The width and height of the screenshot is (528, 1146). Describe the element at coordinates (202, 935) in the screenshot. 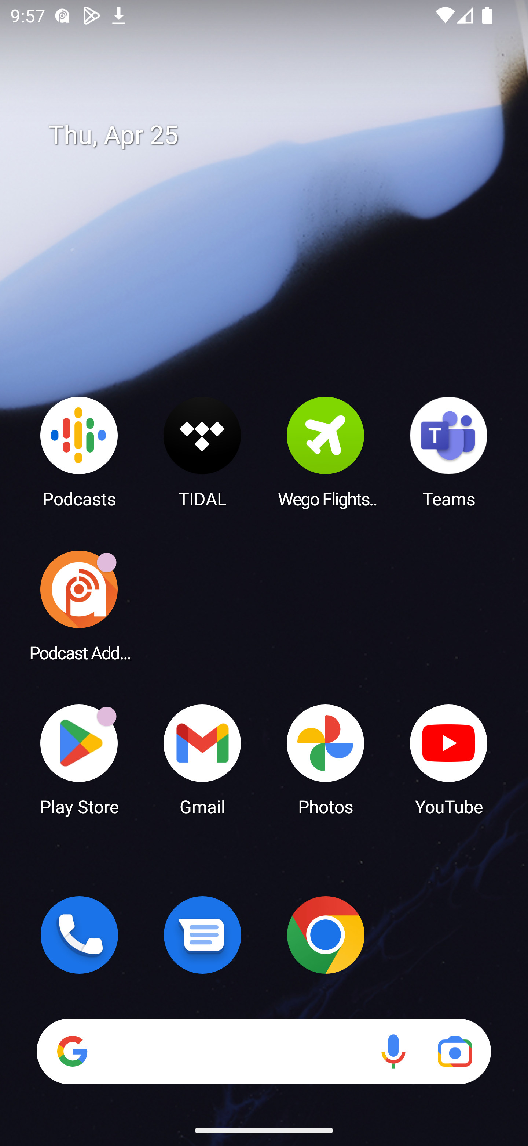

I see `Messages` at that location.